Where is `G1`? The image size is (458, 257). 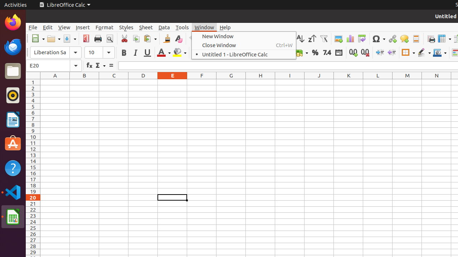 G1 is located at coordinates (231, 82).